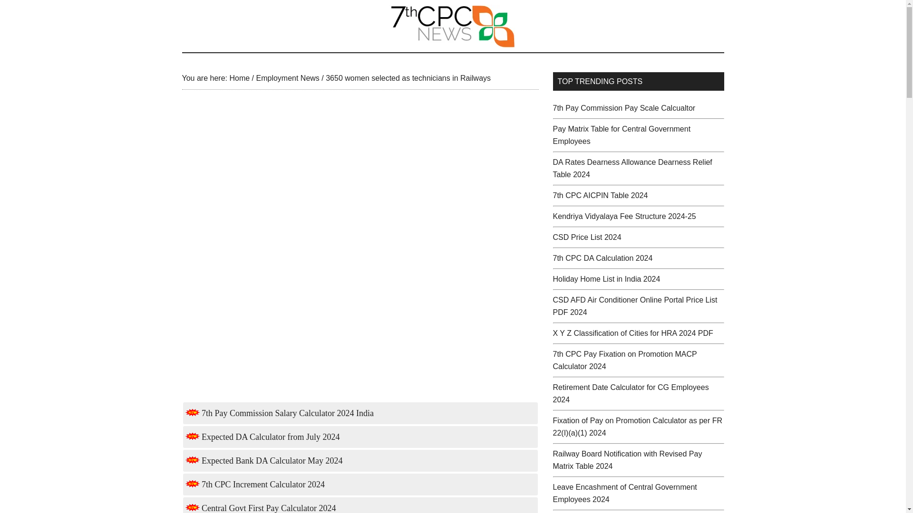 The image size is (913, 513). Describe the element at coordinates (262, 437) in the screenshot. I see `Expected DA Calculator from July 2024` at that location.